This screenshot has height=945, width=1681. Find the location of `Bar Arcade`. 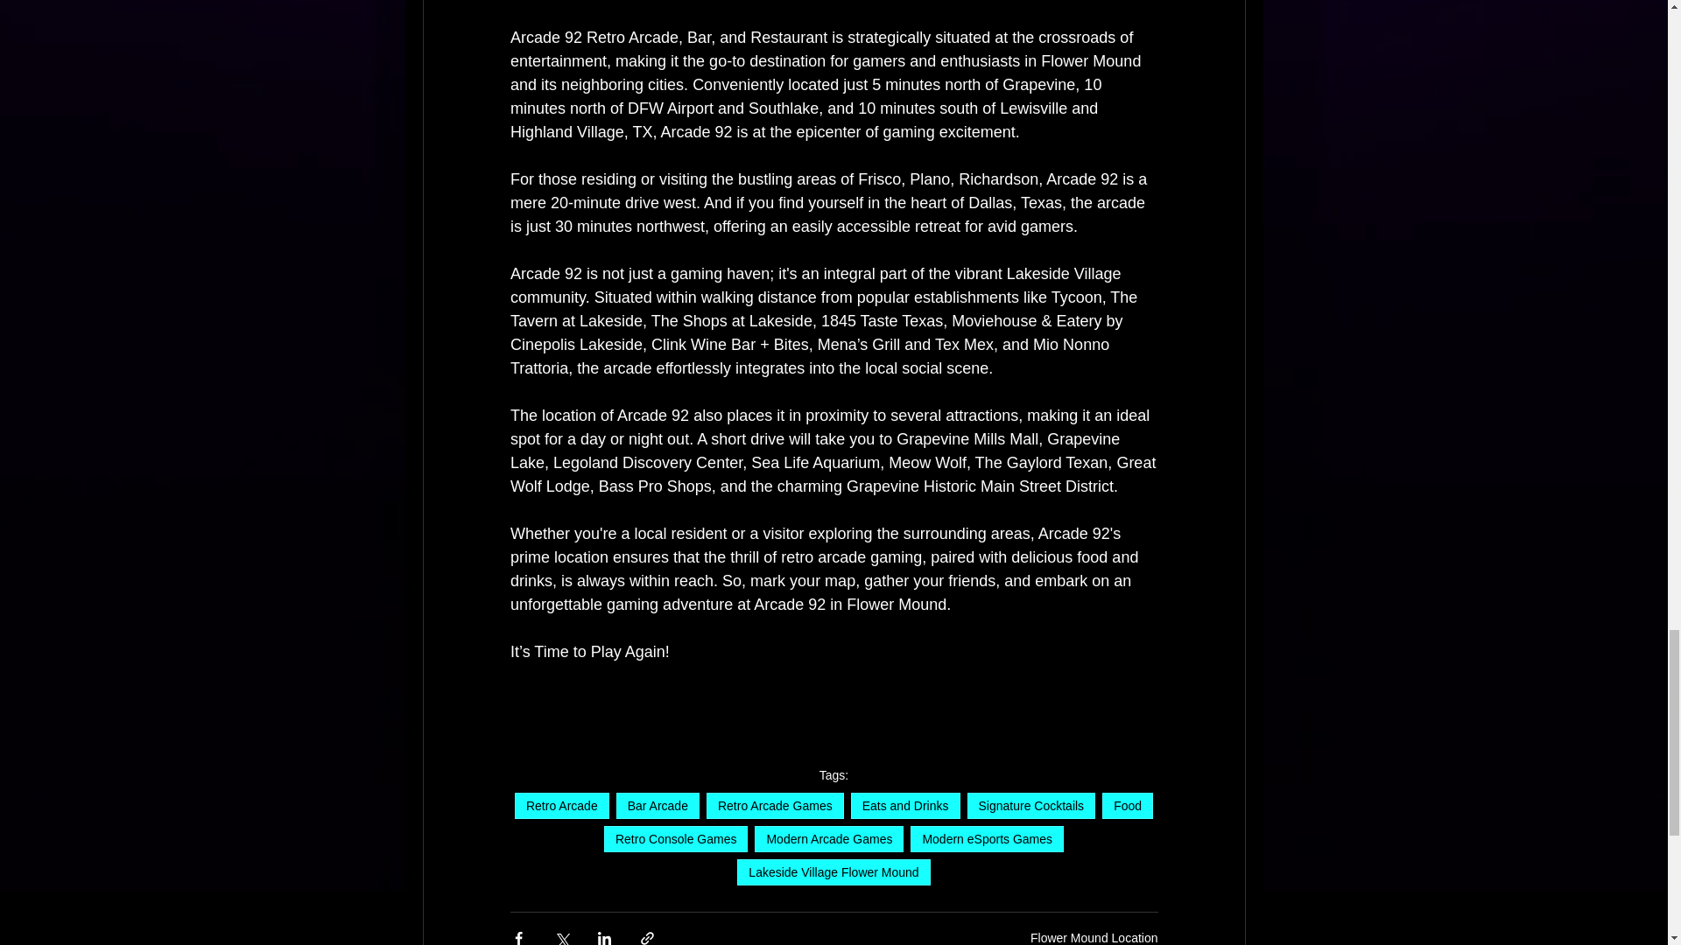

Bar Arcade is located at coordinates (658, 806).